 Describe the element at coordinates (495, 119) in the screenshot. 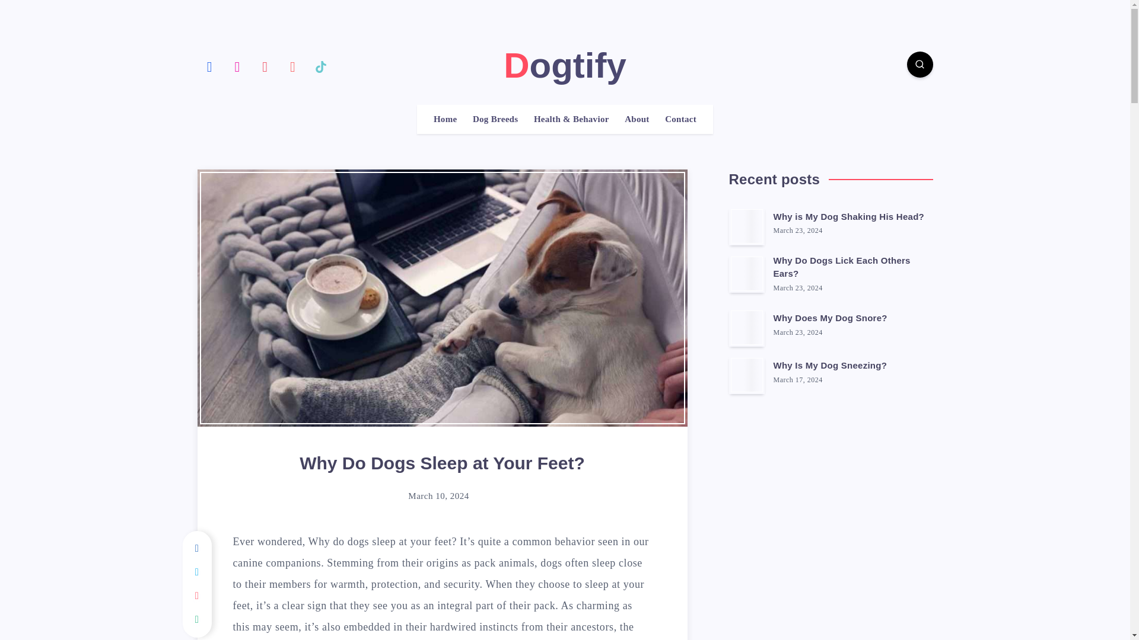

I see `Dog Breeds` at that location.